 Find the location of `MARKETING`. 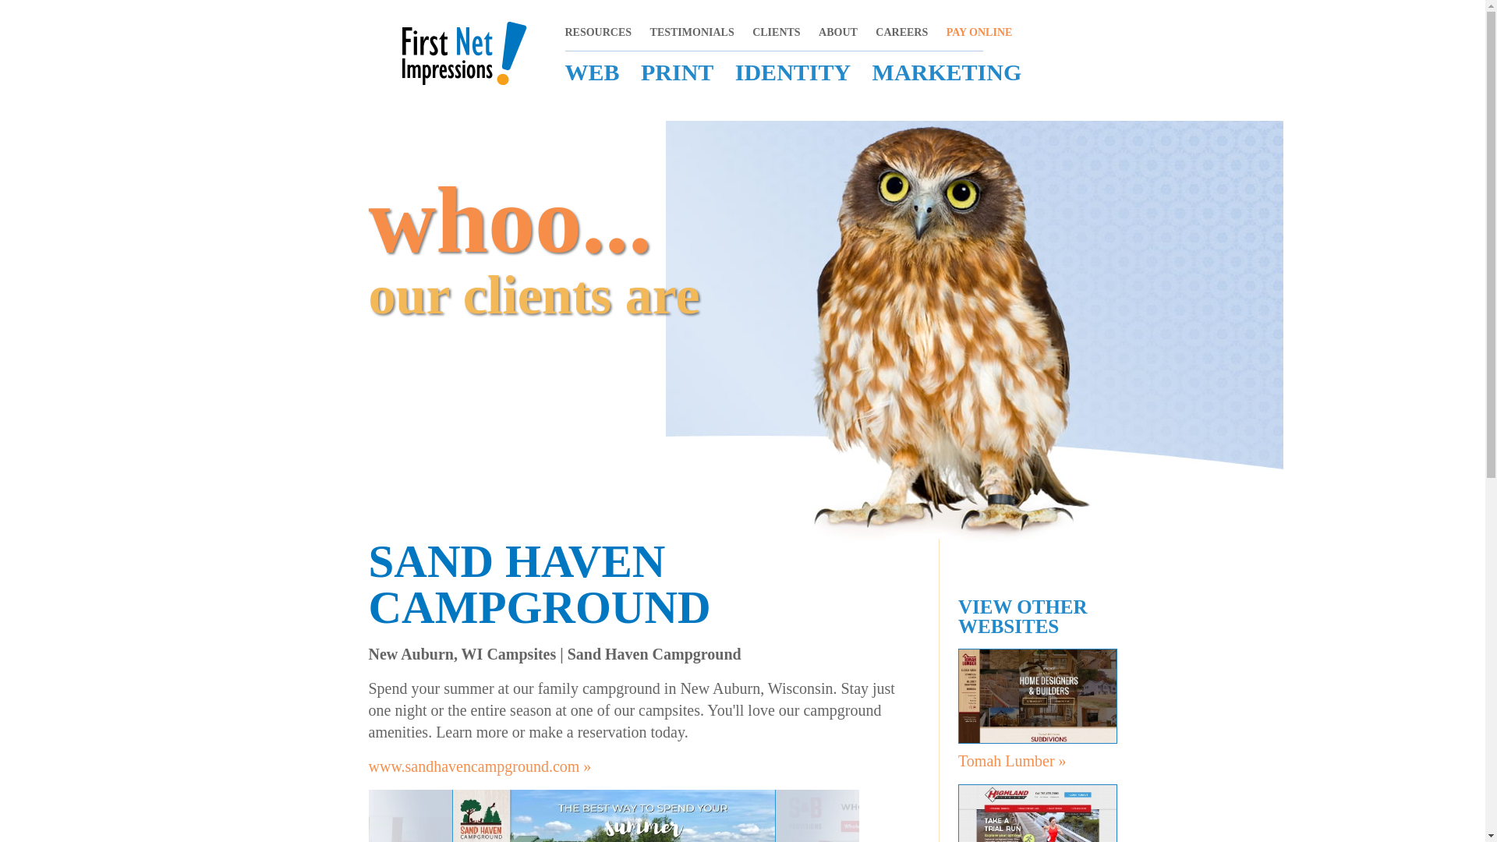

MARKETING is located at coordinates (947, 72).